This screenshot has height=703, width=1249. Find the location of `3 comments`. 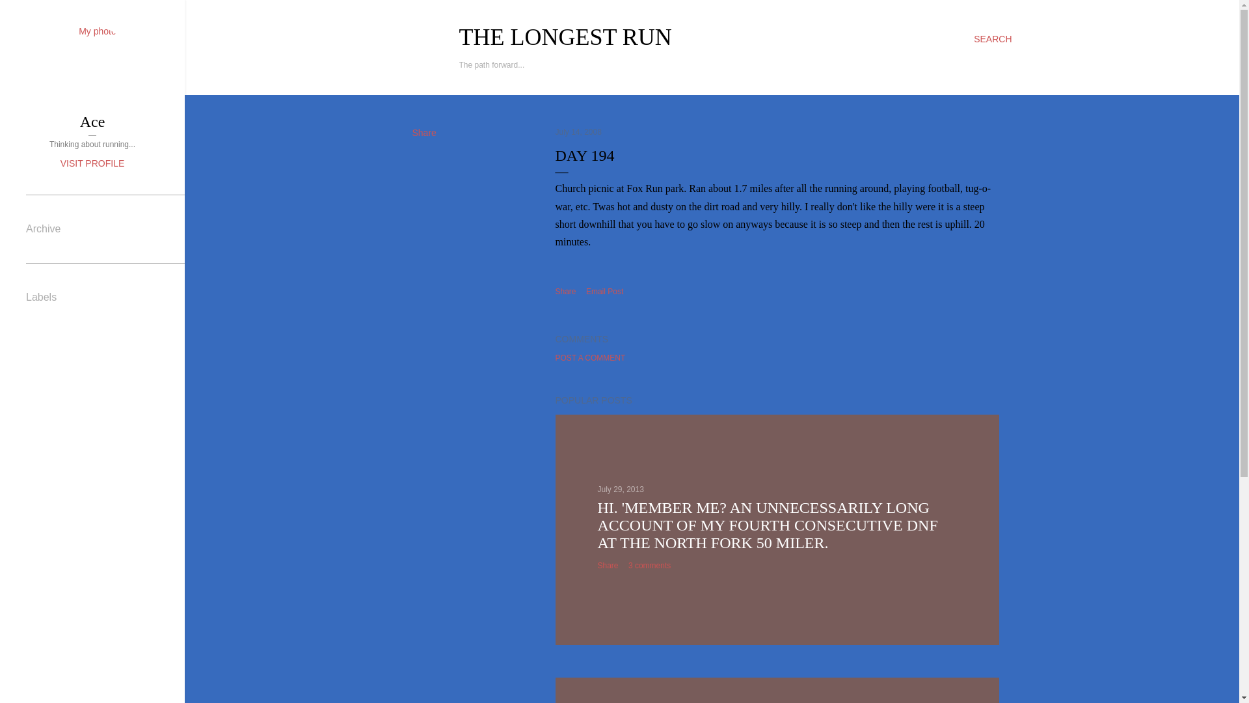

3 comments is located at coordinates (649, 565).